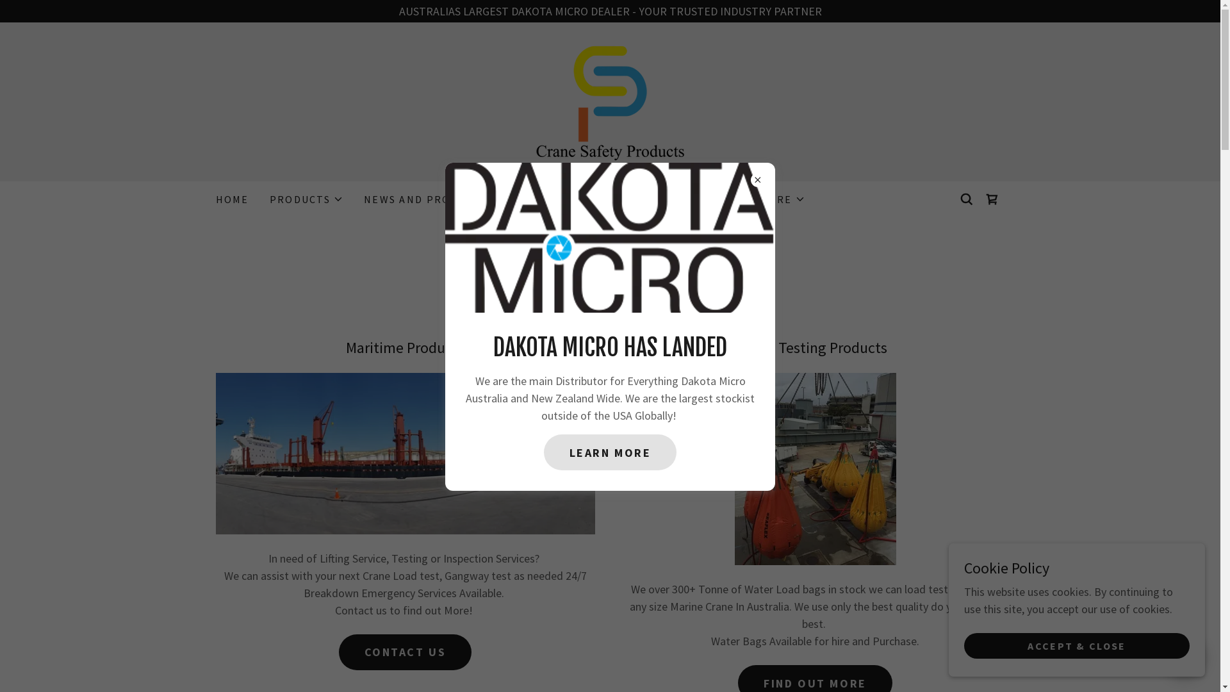  What do you see at coordinates (232, 199) in the screenshot?
I see `HOME` at bounding box center [232, 199].